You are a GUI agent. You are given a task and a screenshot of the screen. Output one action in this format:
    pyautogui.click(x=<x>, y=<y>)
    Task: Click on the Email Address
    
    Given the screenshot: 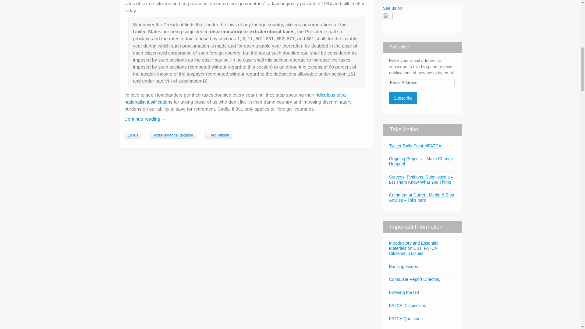 What is the action you would take?
    pyautogui.click(x=422, y=82)
    